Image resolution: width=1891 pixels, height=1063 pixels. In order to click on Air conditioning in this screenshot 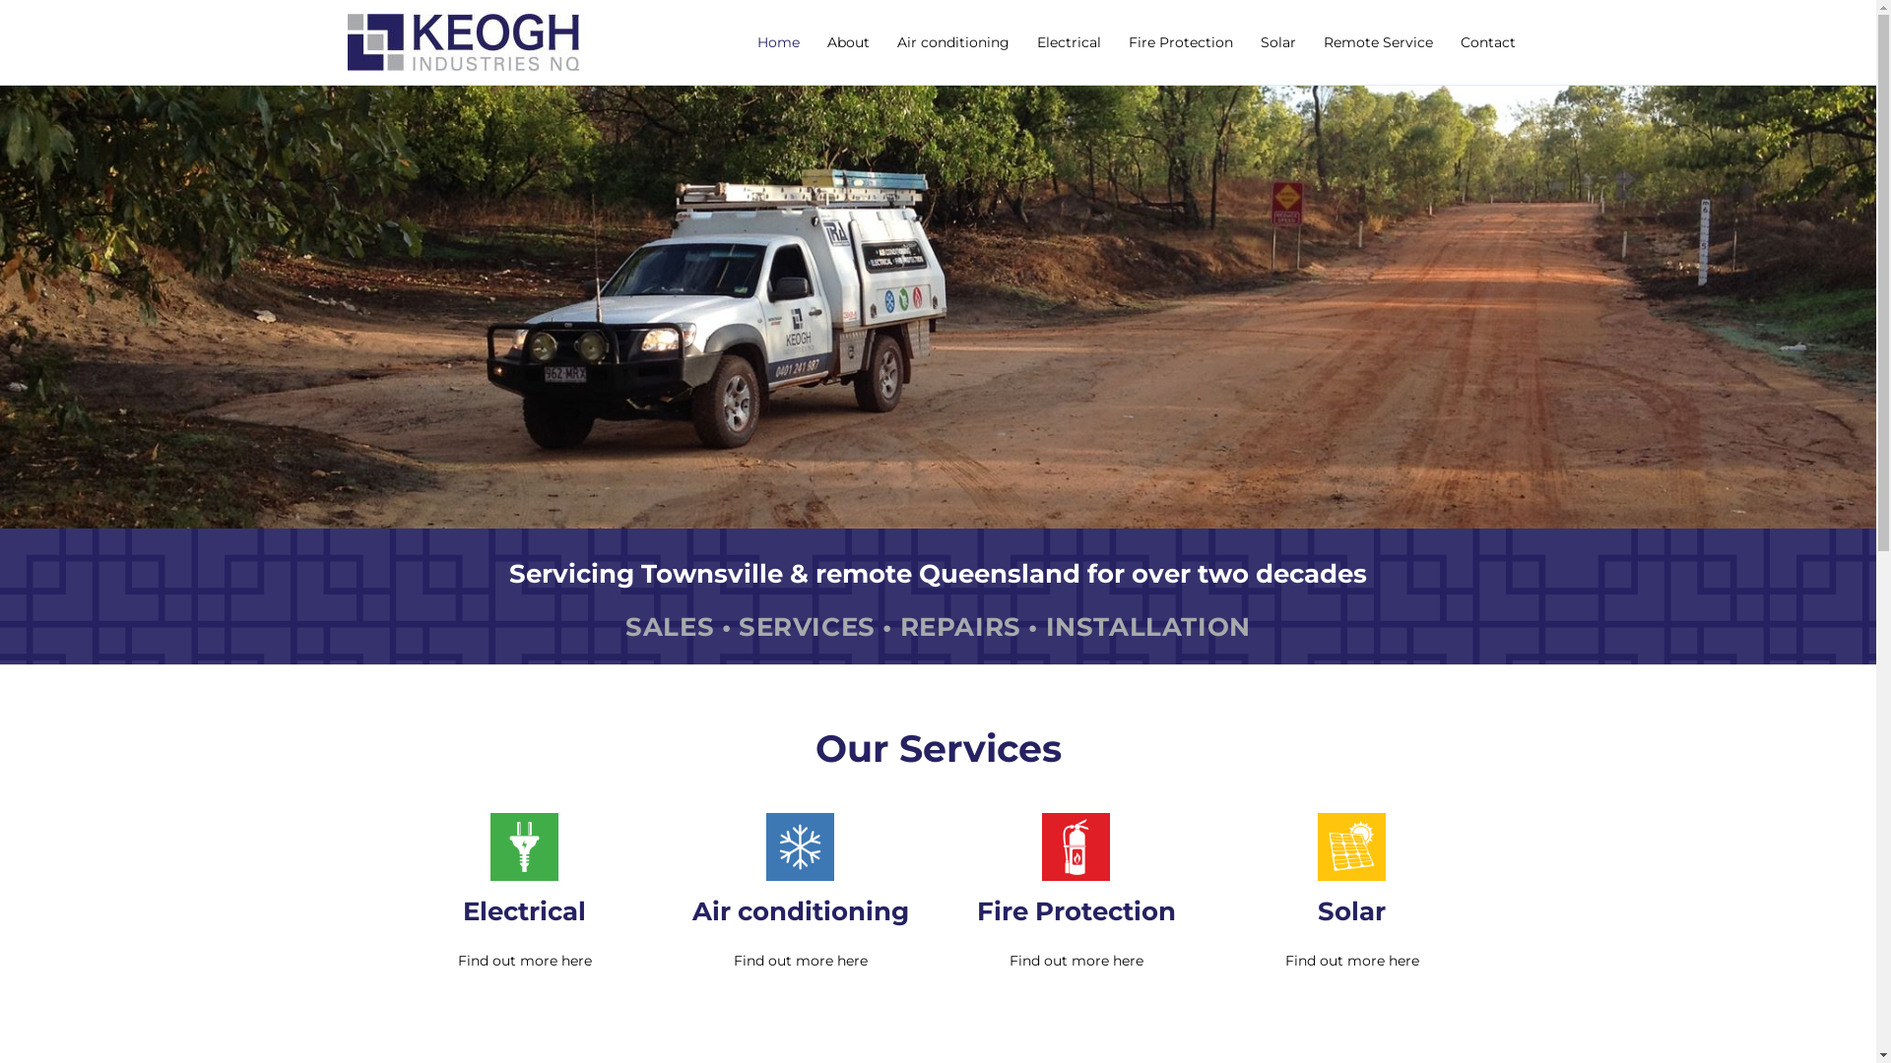, I will do `click(952, 42)`.